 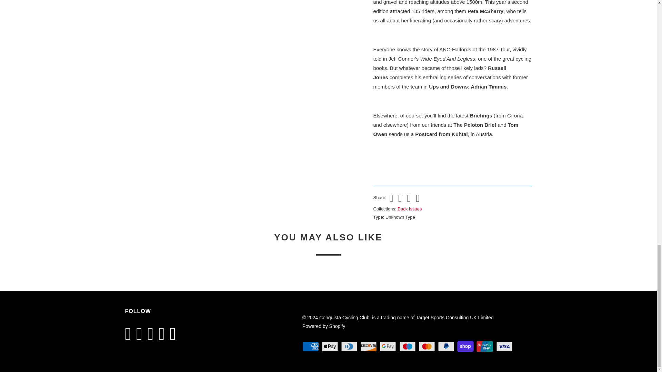 I want to click on Back Issues, so click(x=410, y=209).